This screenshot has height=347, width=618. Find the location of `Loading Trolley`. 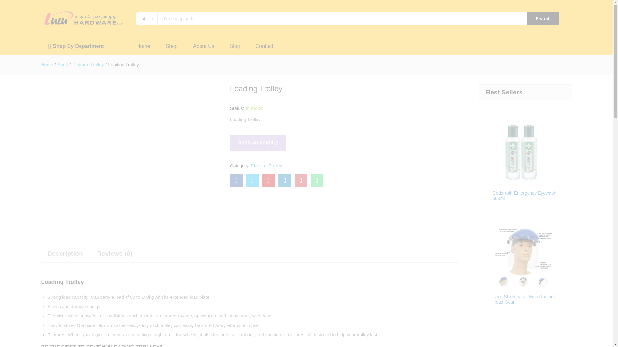

Loading Trolley is located at coordinates (317, 181).